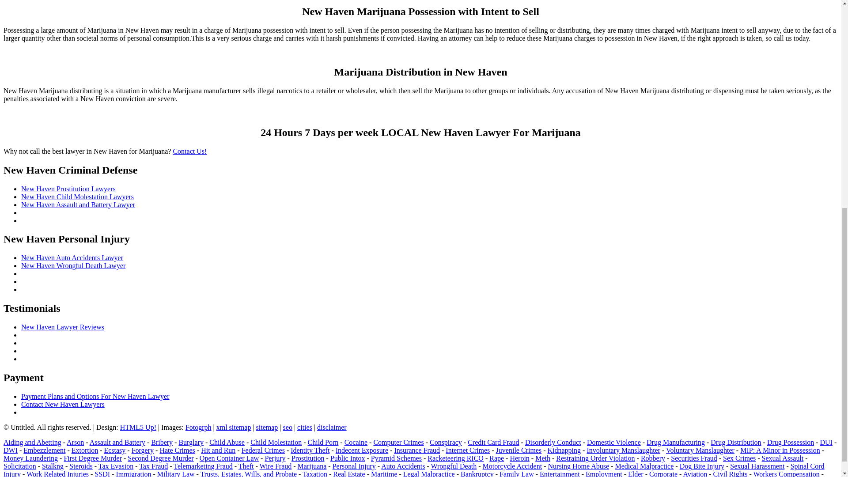 The height and width of the screenshot is (477, 848). Describe the element at coordinates (398, 442) in the screenshot. I see `Computer Crimes` at that location.